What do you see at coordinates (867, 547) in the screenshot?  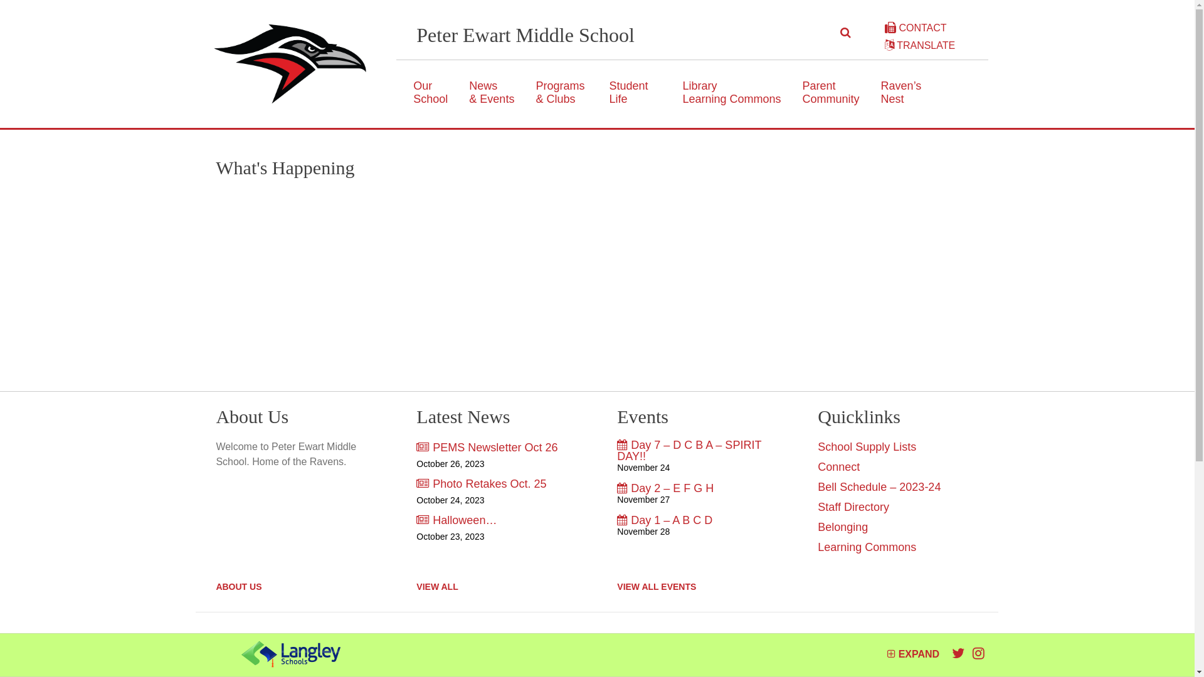 I see `Learning Commons` at bounding box center [867, 547].